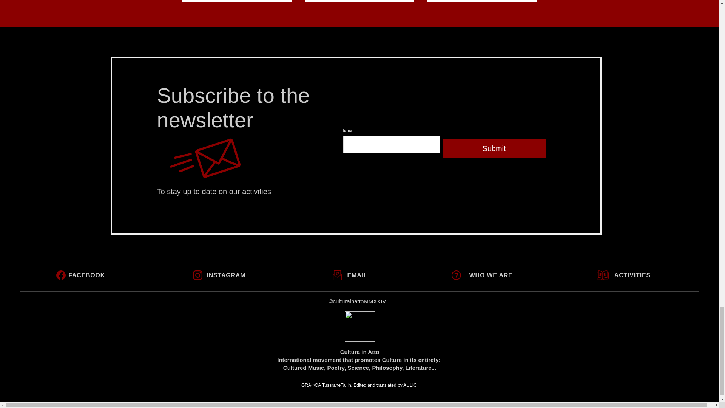 The width and height of the screenshot is (725, 408). I want to click on Submit, so click(494, 148).